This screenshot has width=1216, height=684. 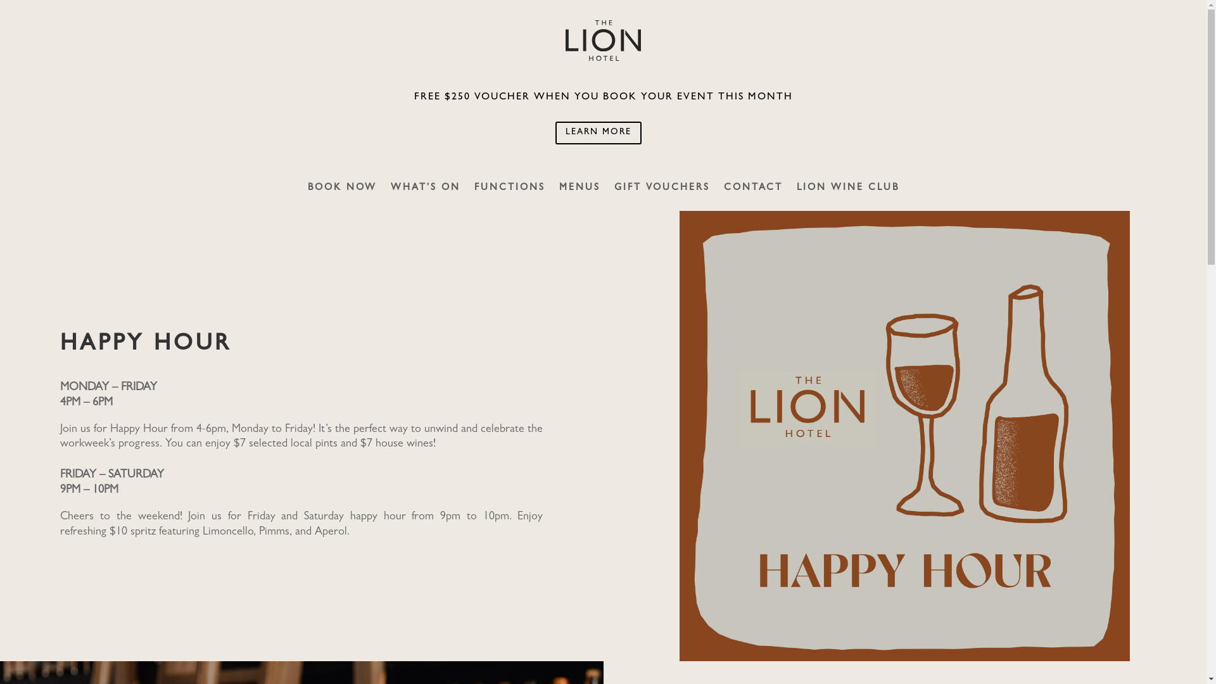 I want to click on BOOK NOW, so click(x=342, y=198).